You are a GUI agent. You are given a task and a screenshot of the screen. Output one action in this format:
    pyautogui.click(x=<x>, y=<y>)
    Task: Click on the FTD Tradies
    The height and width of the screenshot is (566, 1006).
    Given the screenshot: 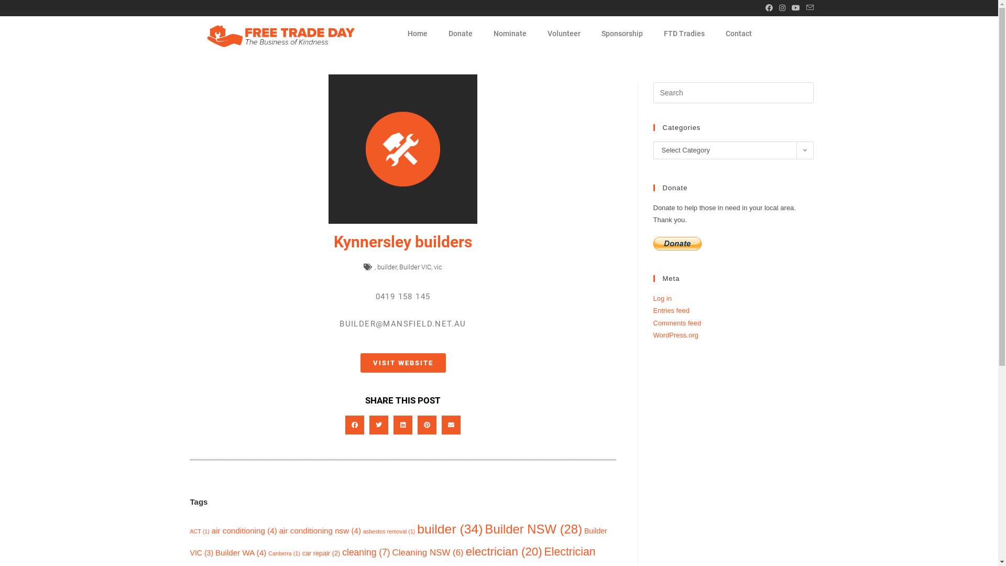 What is the action you would take?
    pyautogui.click(x=684, y=34)
    